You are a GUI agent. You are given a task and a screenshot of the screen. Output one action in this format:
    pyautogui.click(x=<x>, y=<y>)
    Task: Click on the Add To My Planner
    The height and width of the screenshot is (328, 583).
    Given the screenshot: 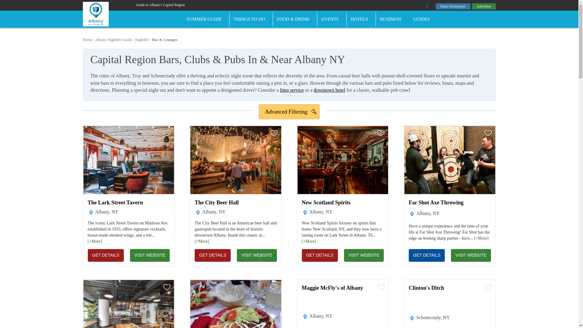 What is the action you would take?
    pyautogui.click(x=167, y=133)
    